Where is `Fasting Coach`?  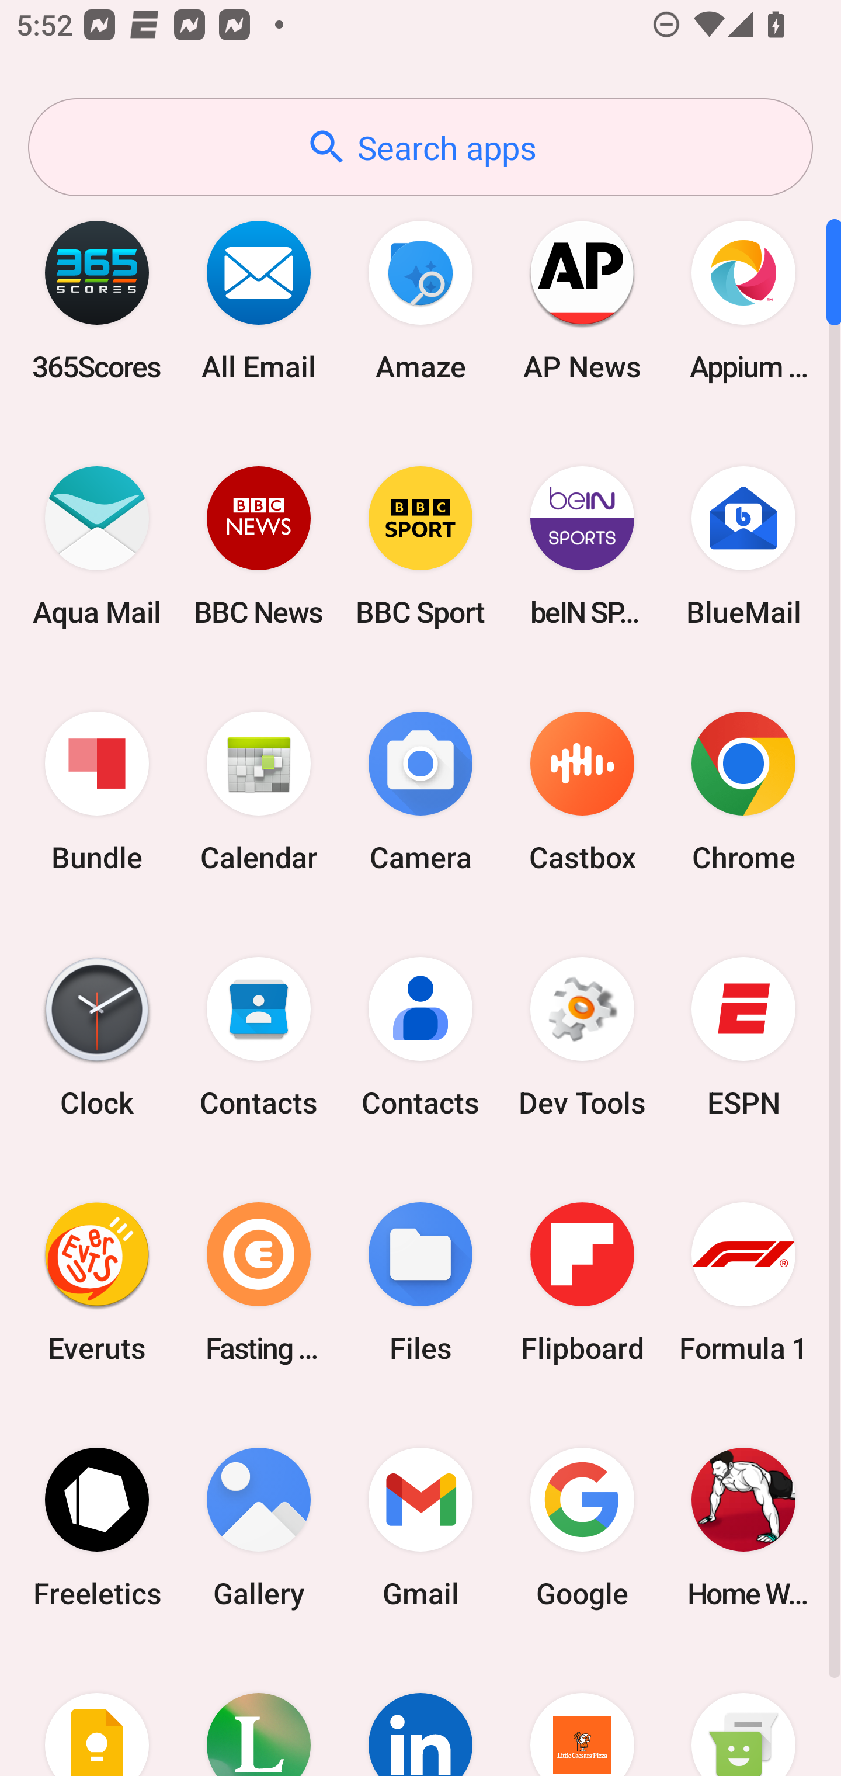 Fasting Coach is located at coordinates (259, 1282).